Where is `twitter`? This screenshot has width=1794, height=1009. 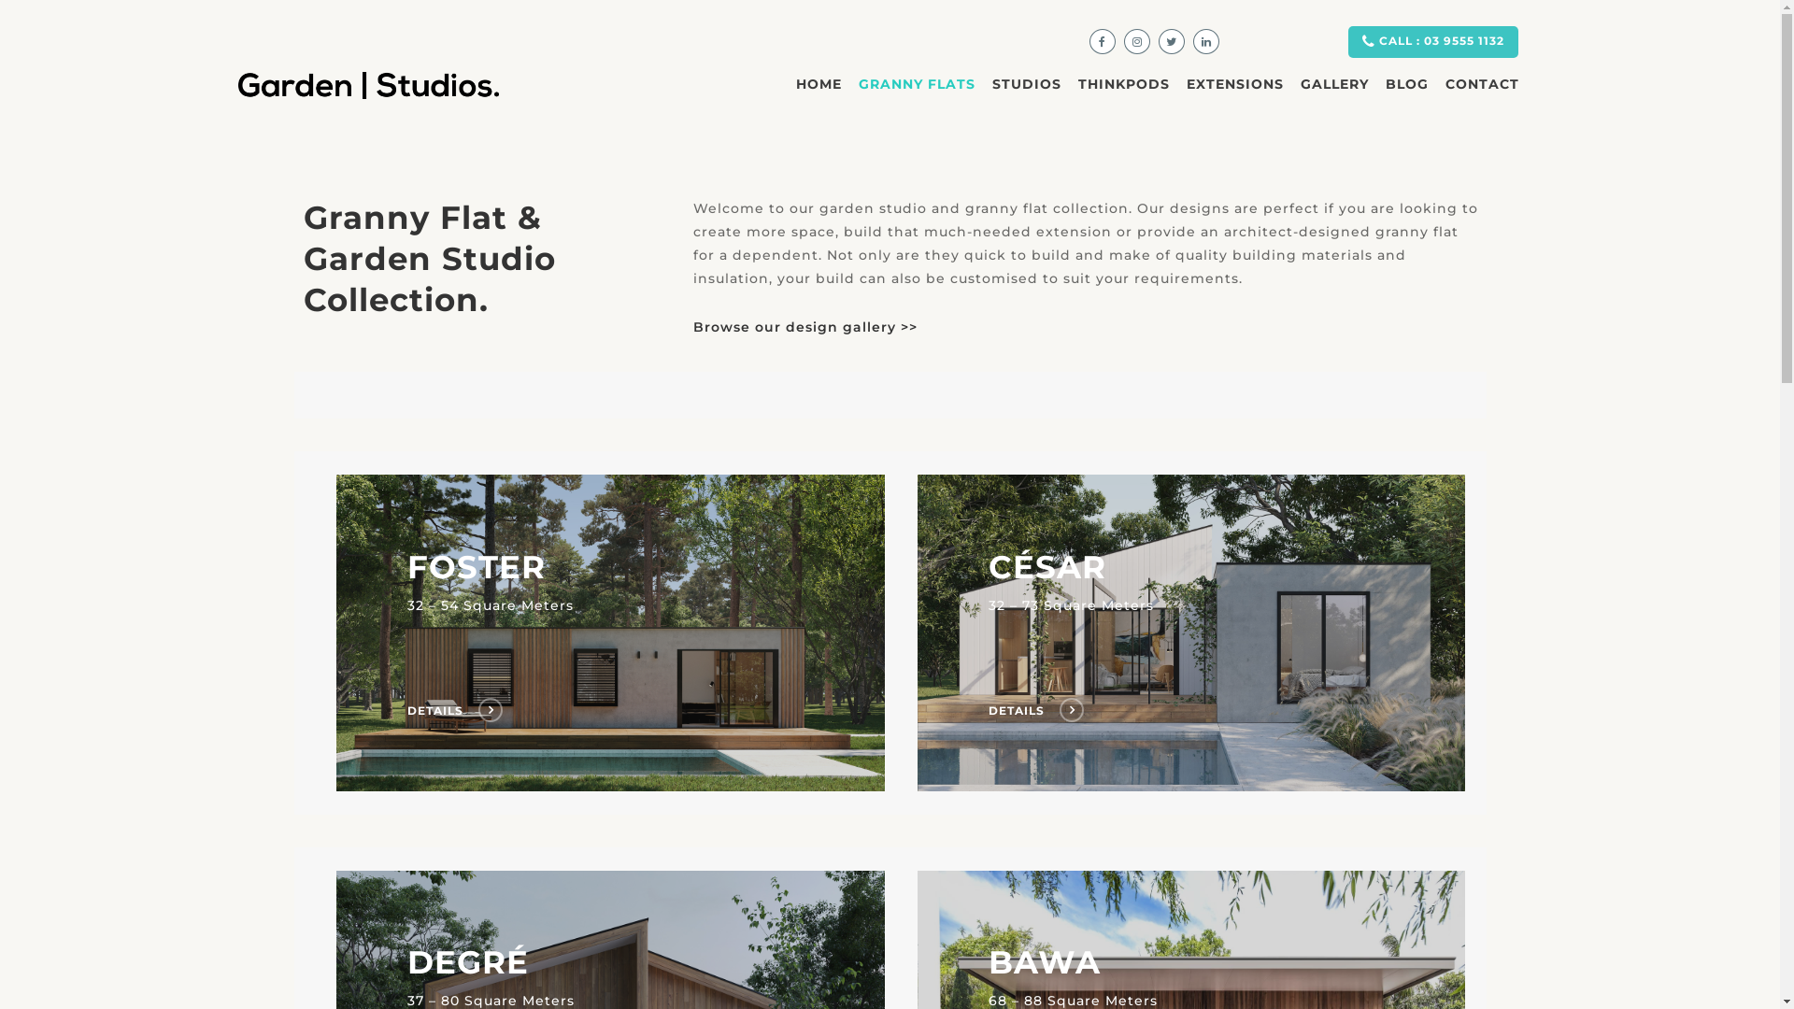 twitter is located at coordinates (1172, 41).